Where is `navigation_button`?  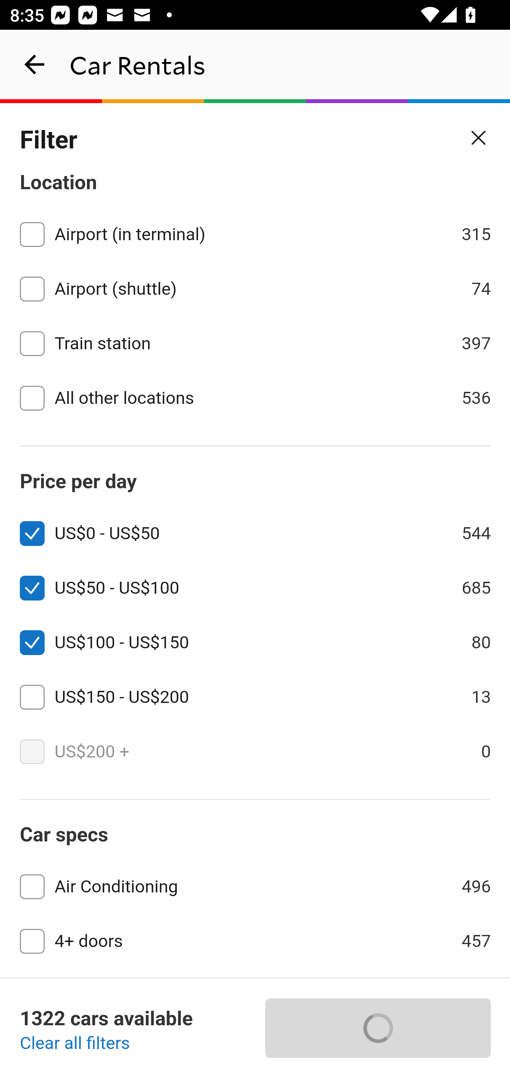 navigation_button is located at coordinates (35, 64).